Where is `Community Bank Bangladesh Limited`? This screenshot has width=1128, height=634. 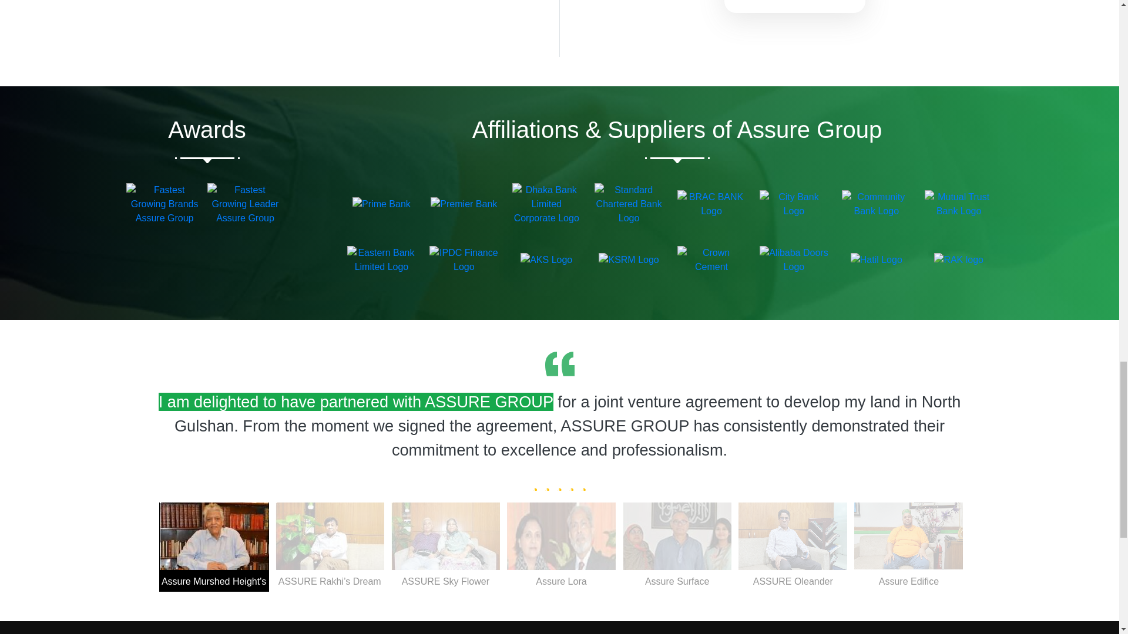
Community Bank Bangladesh Limited is located at coordinates (875, 204).